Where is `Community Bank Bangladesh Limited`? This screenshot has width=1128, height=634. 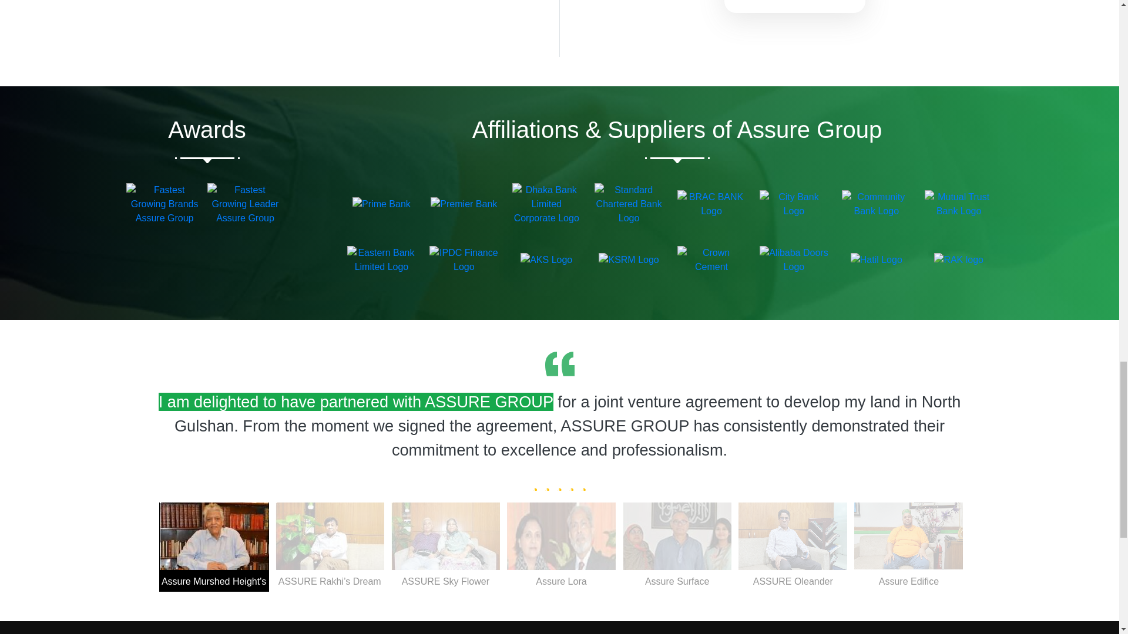
Community Bank Bangladesh Limited is located at coordinates (875, 204).